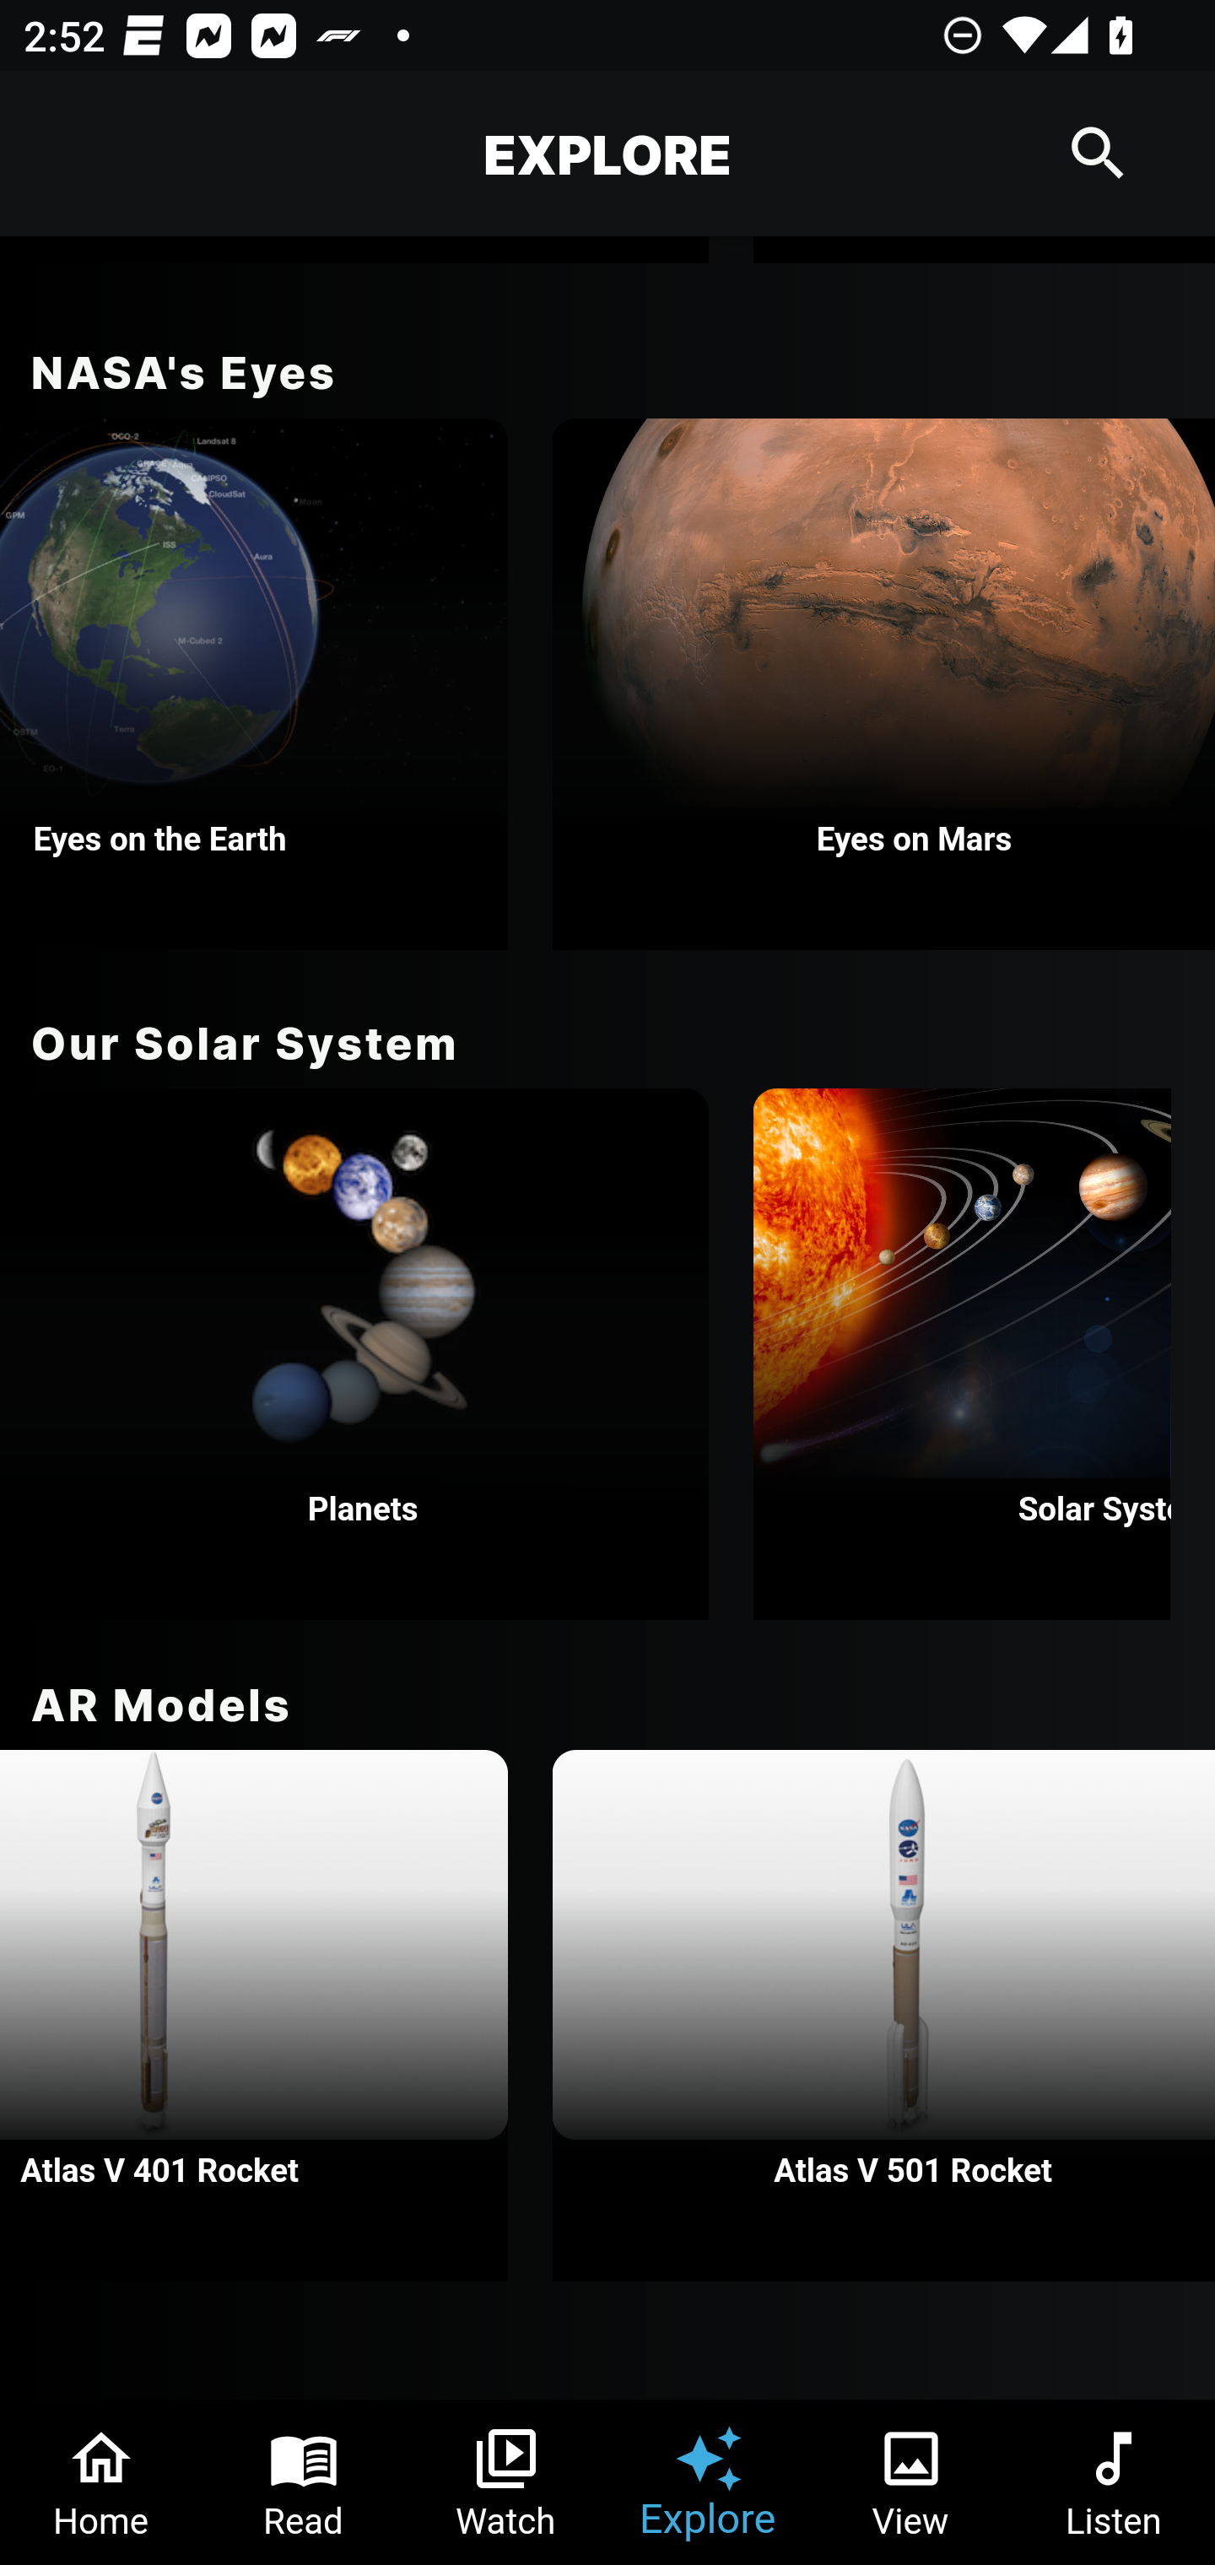 This screenshot has height=2565, width=1215. I want to click on Home
Tab 1 of 6, so click(101, 2482).